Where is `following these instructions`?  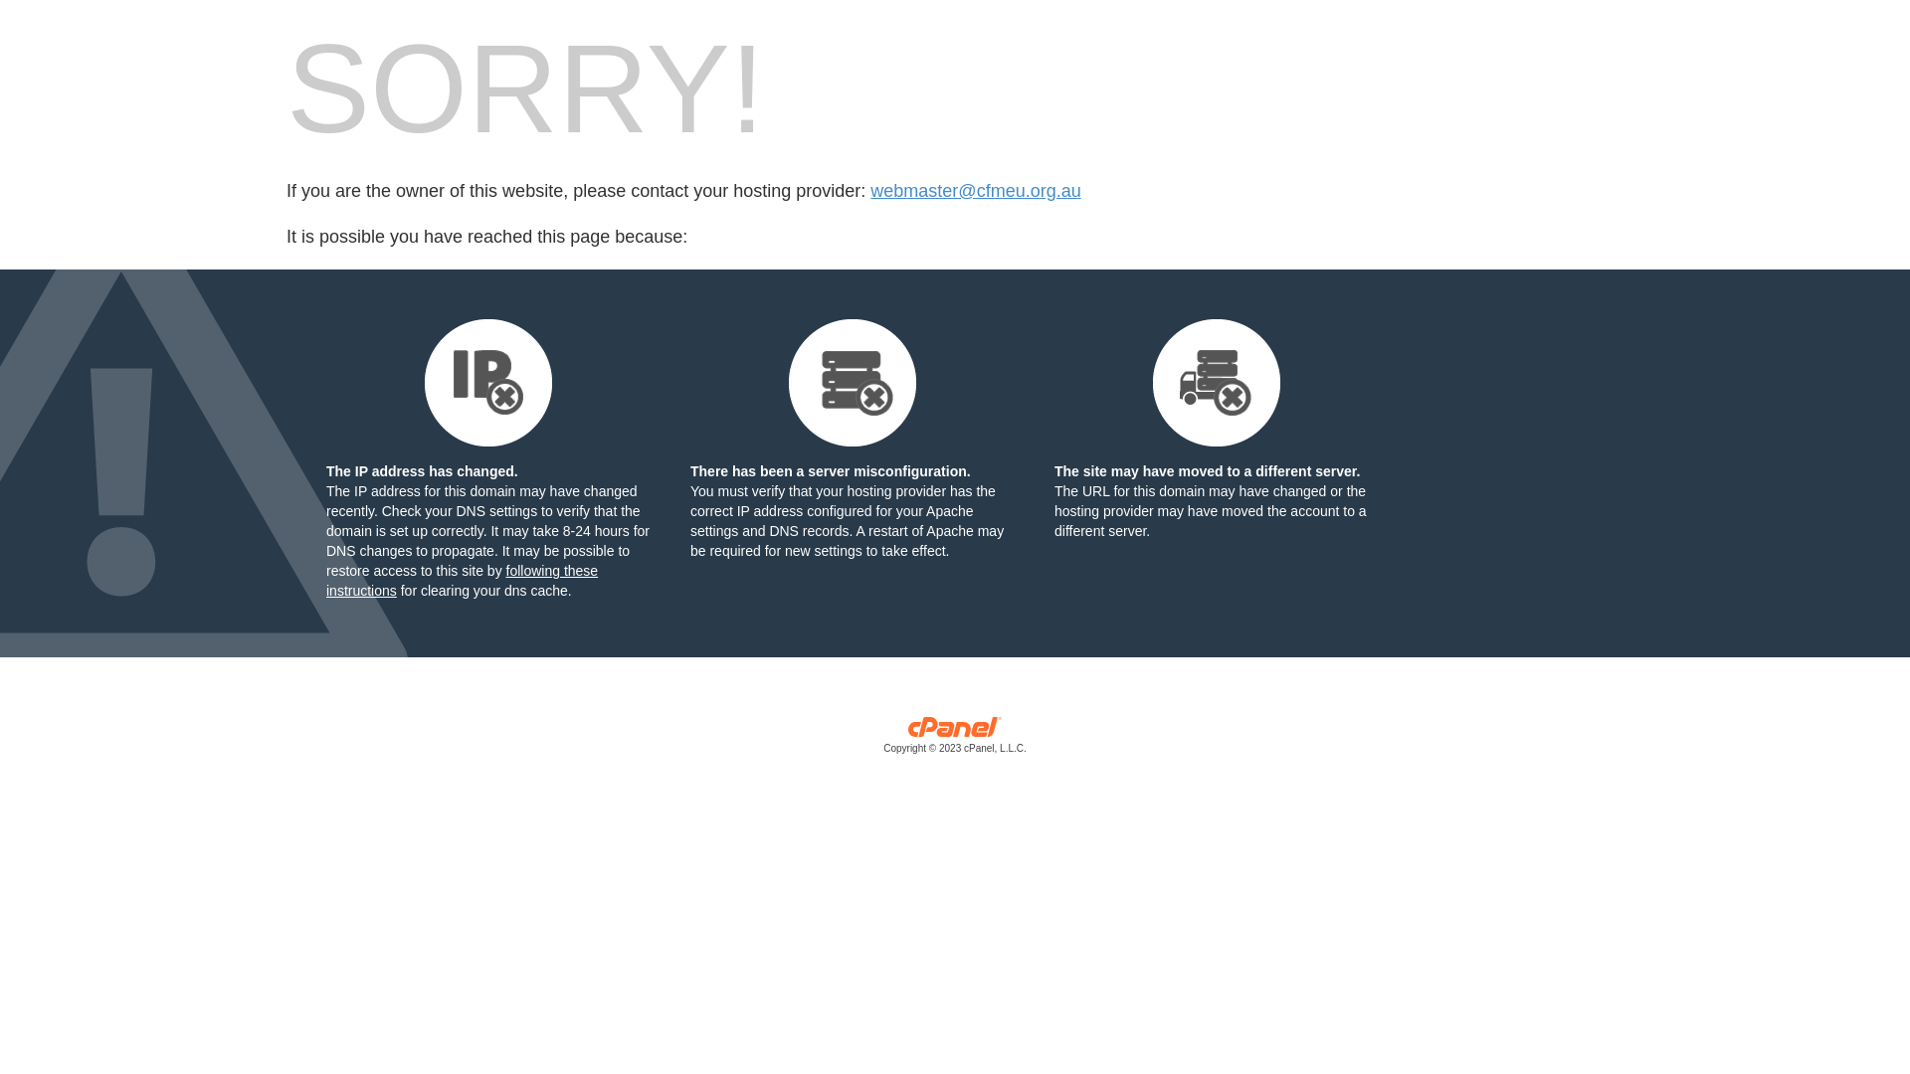 following these instructions is located at coordinates (462, 581).